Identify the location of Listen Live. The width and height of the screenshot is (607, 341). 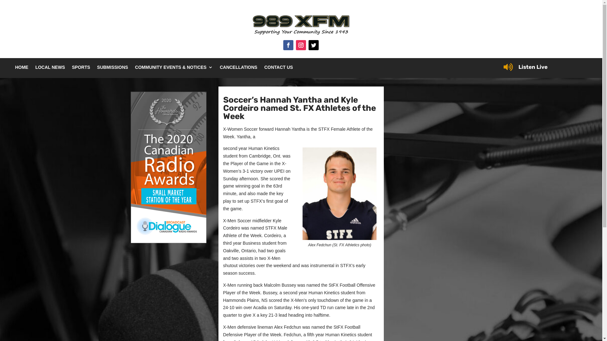
(533, 67).